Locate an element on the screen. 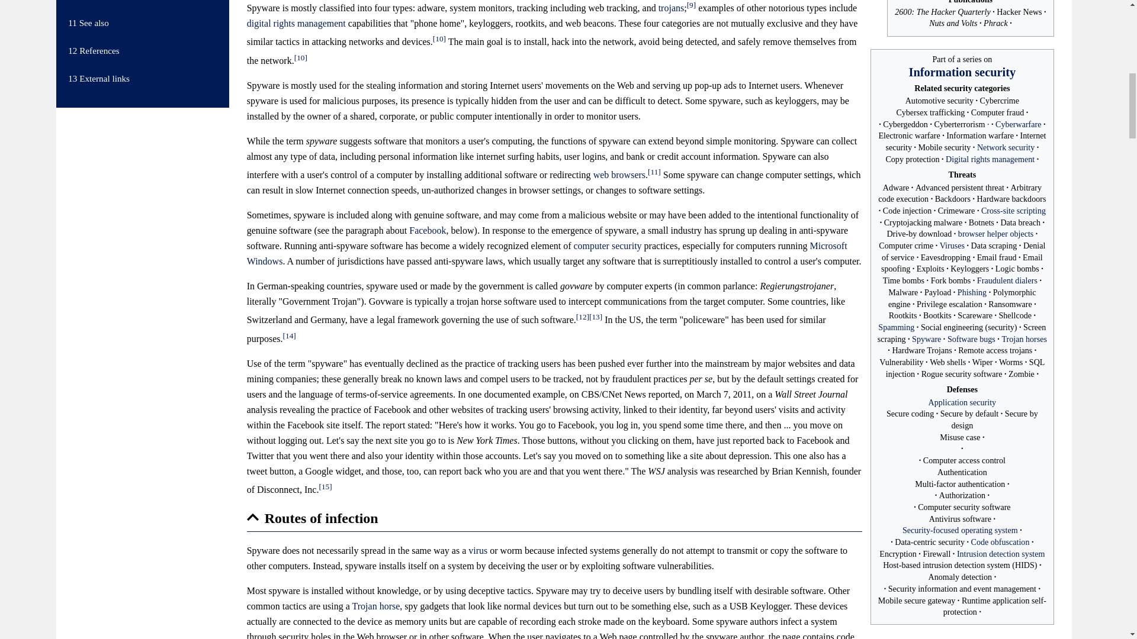  Network security is located at coordinates (1006, 147).